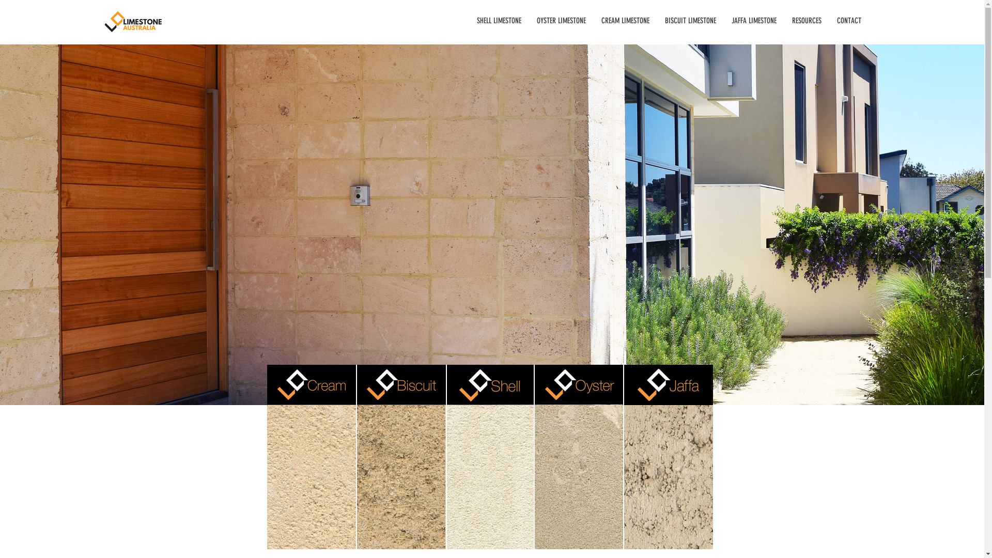  I want to click on View Product Specifications, so click(579, 477).